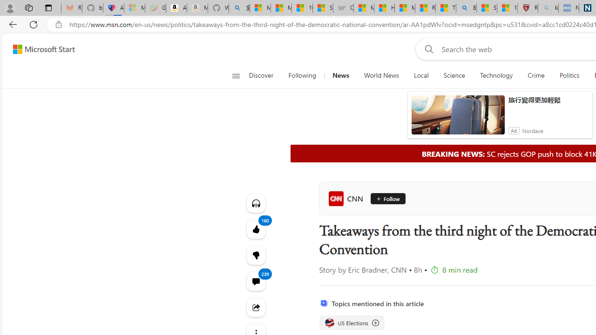 Image resolution: width=596 pixels, height=335 pixels. I want to click on Skip to footer, so click(38, 49).